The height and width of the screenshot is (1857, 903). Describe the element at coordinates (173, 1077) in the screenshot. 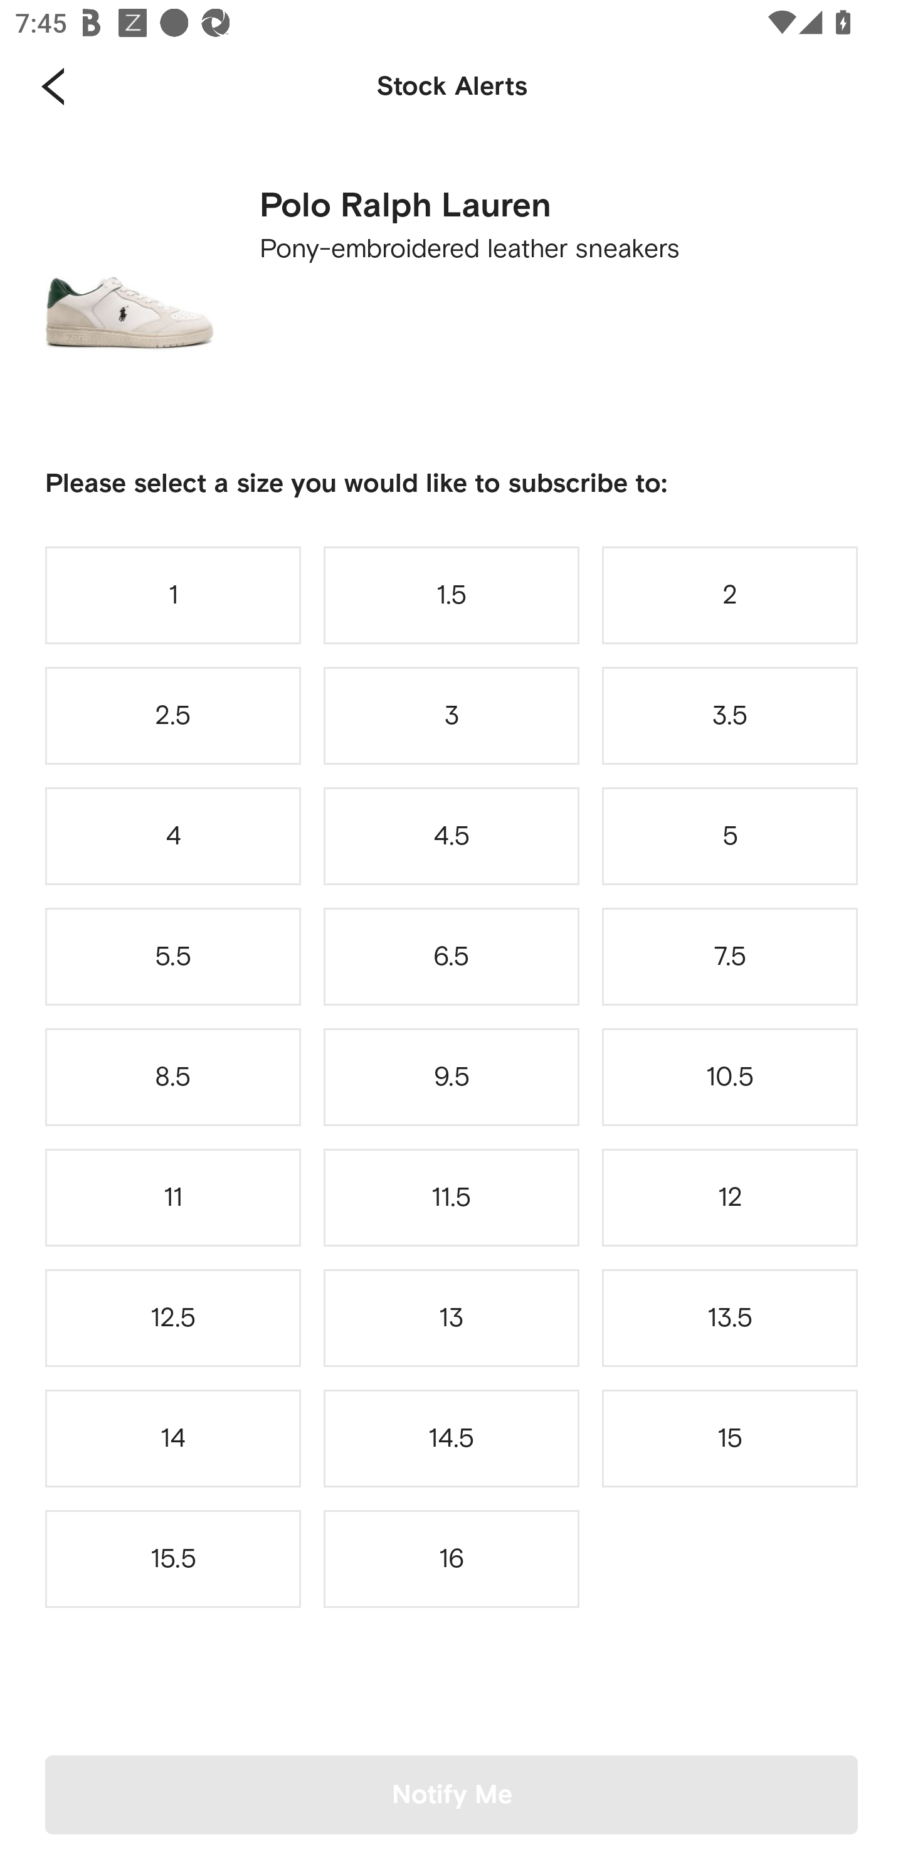

I see `8.5` at that location.